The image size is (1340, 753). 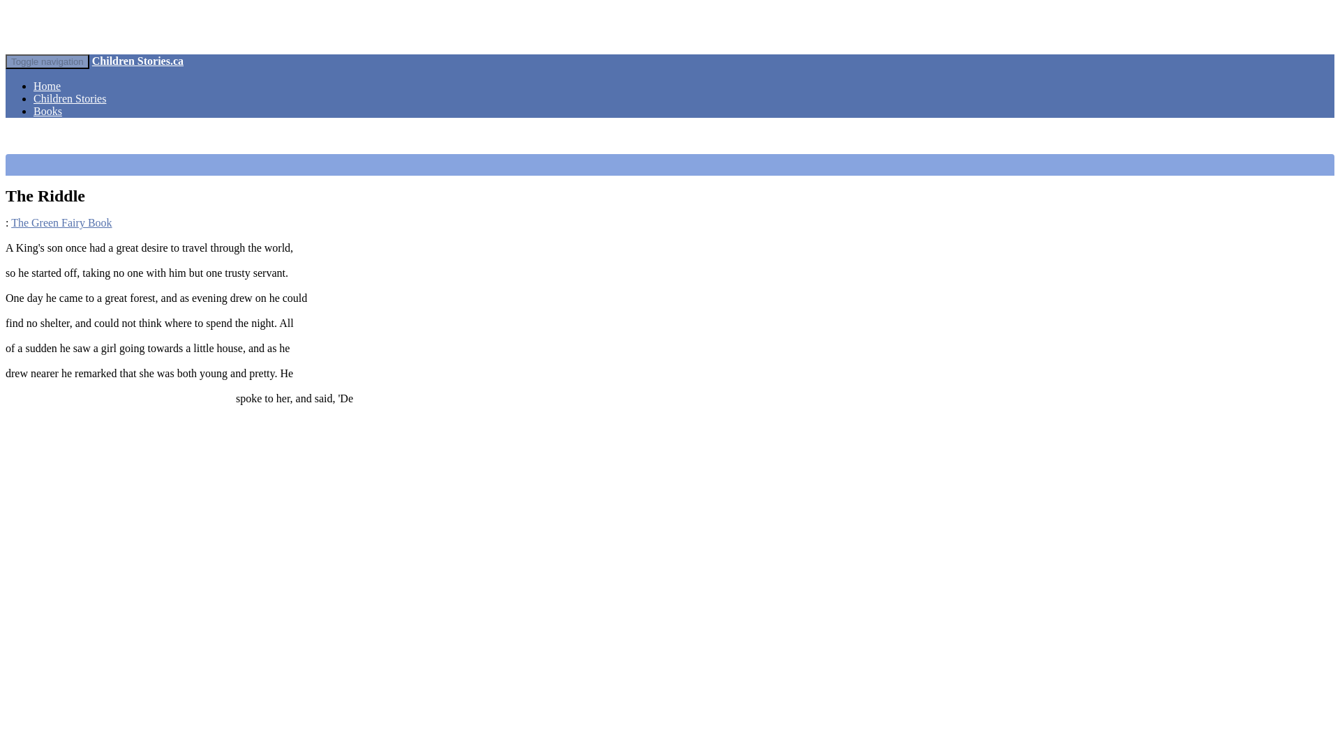 What do you see at coordinates (47, 112) in the screenshot?
I see `Books` at bounding box center [47, 112].